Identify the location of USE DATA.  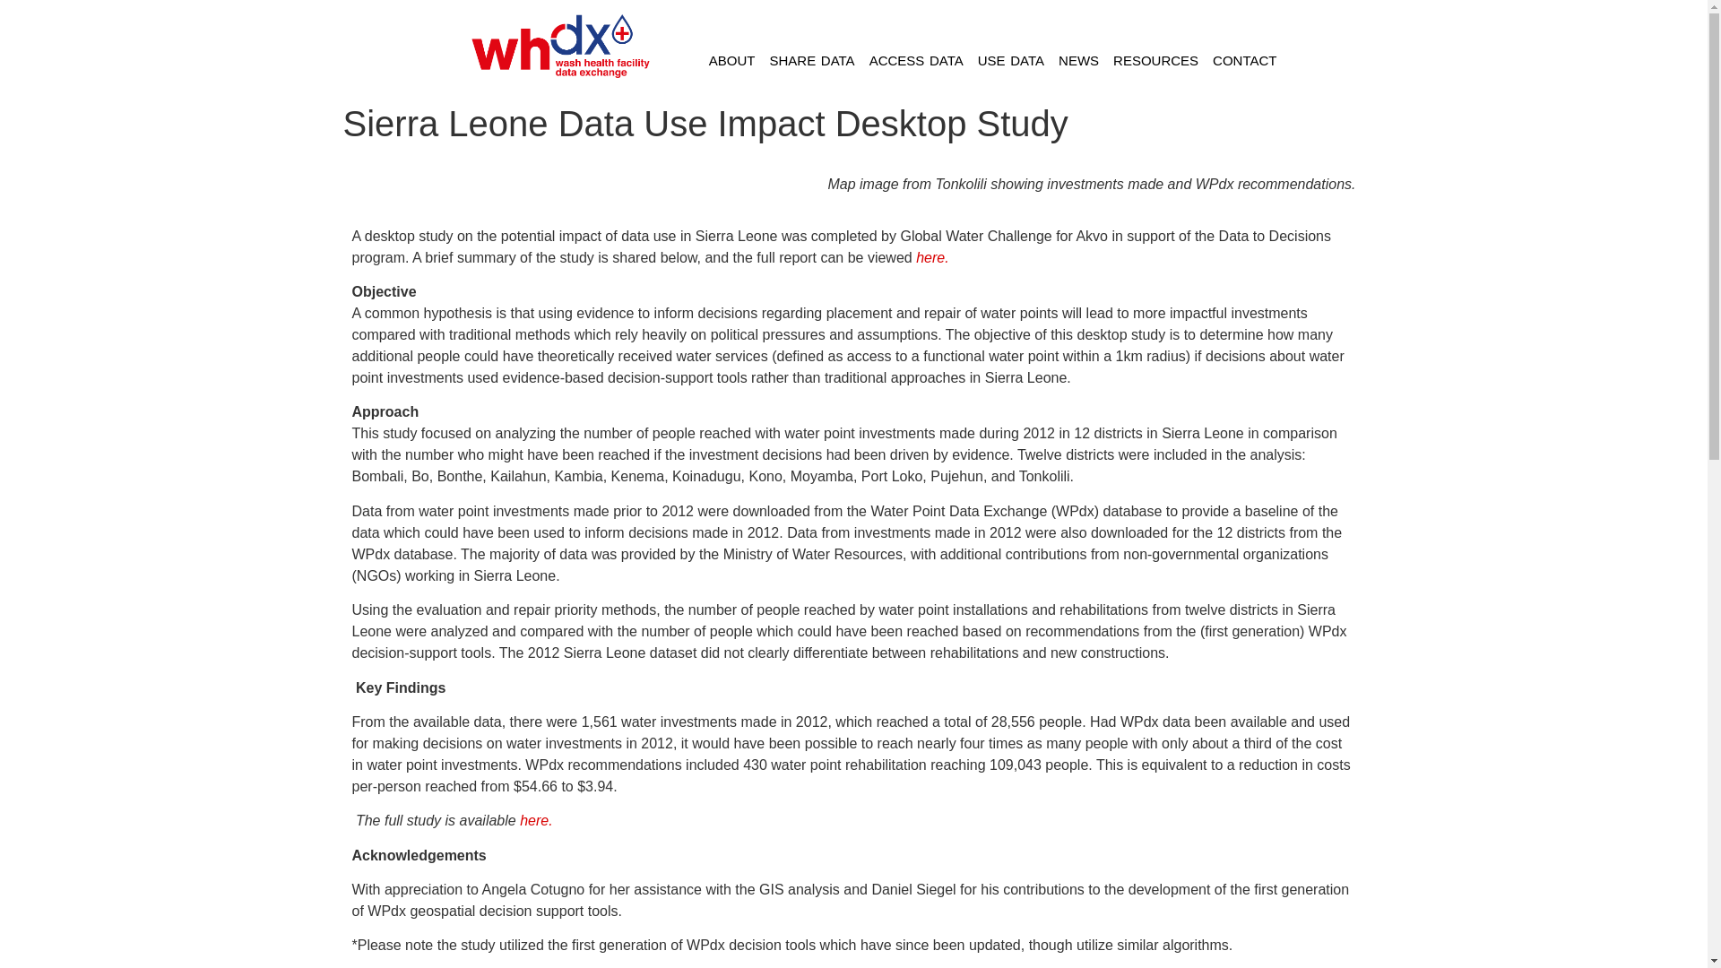
(1011, 61).